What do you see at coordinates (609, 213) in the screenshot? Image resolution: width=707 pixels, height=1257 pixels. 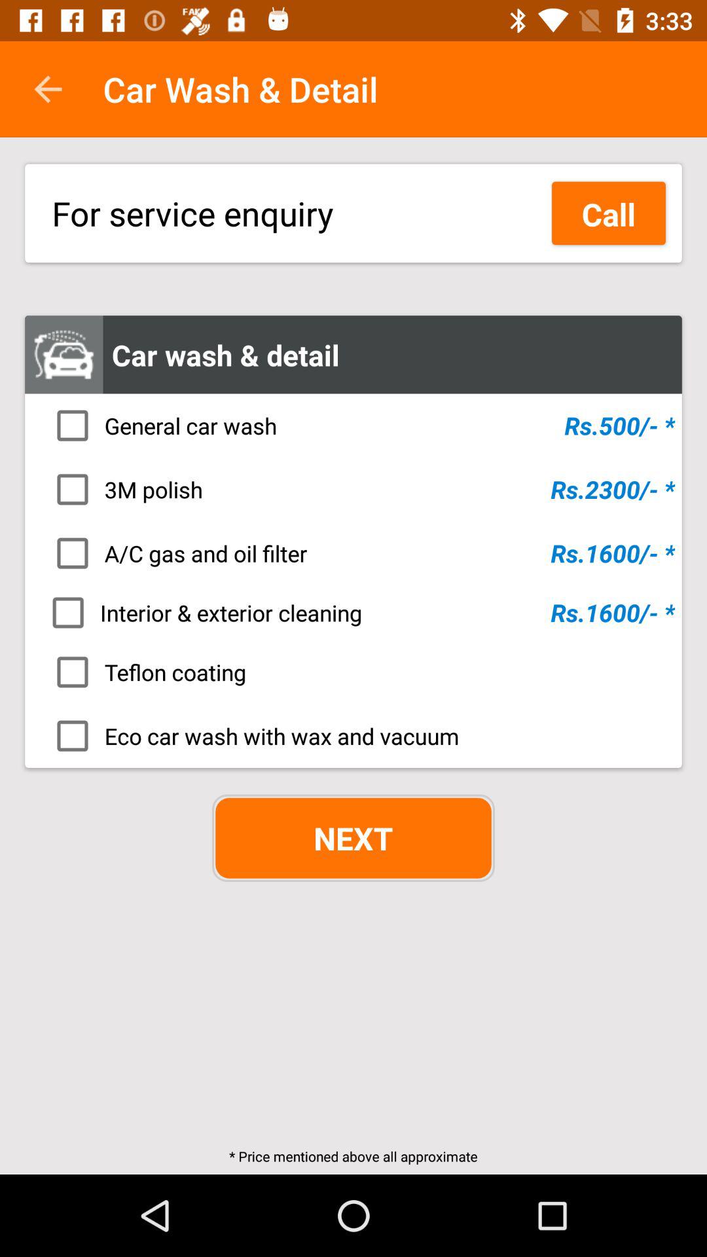 I see `choose the icon to the right of the for service enquiry icon` at bounding box center [609, 213].